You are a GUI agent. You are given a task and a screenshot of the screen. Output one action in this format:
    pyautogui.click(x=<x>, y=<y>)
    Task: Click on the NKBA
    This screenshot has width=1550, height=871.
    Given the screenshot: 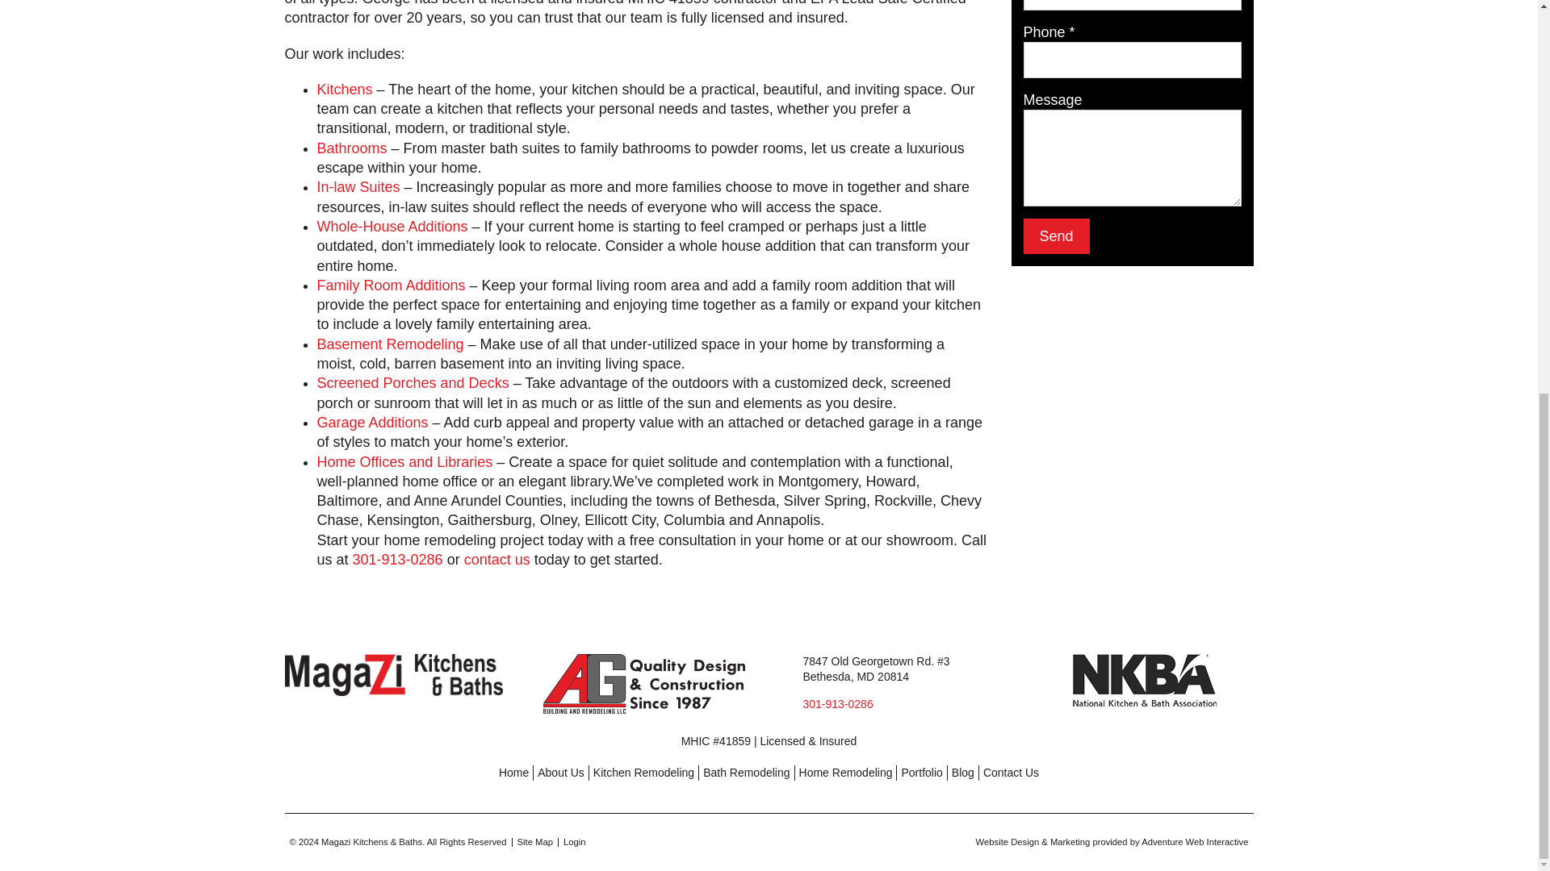 What is the action you would take?
    pyautogui.click(x=1143, y=680)
    